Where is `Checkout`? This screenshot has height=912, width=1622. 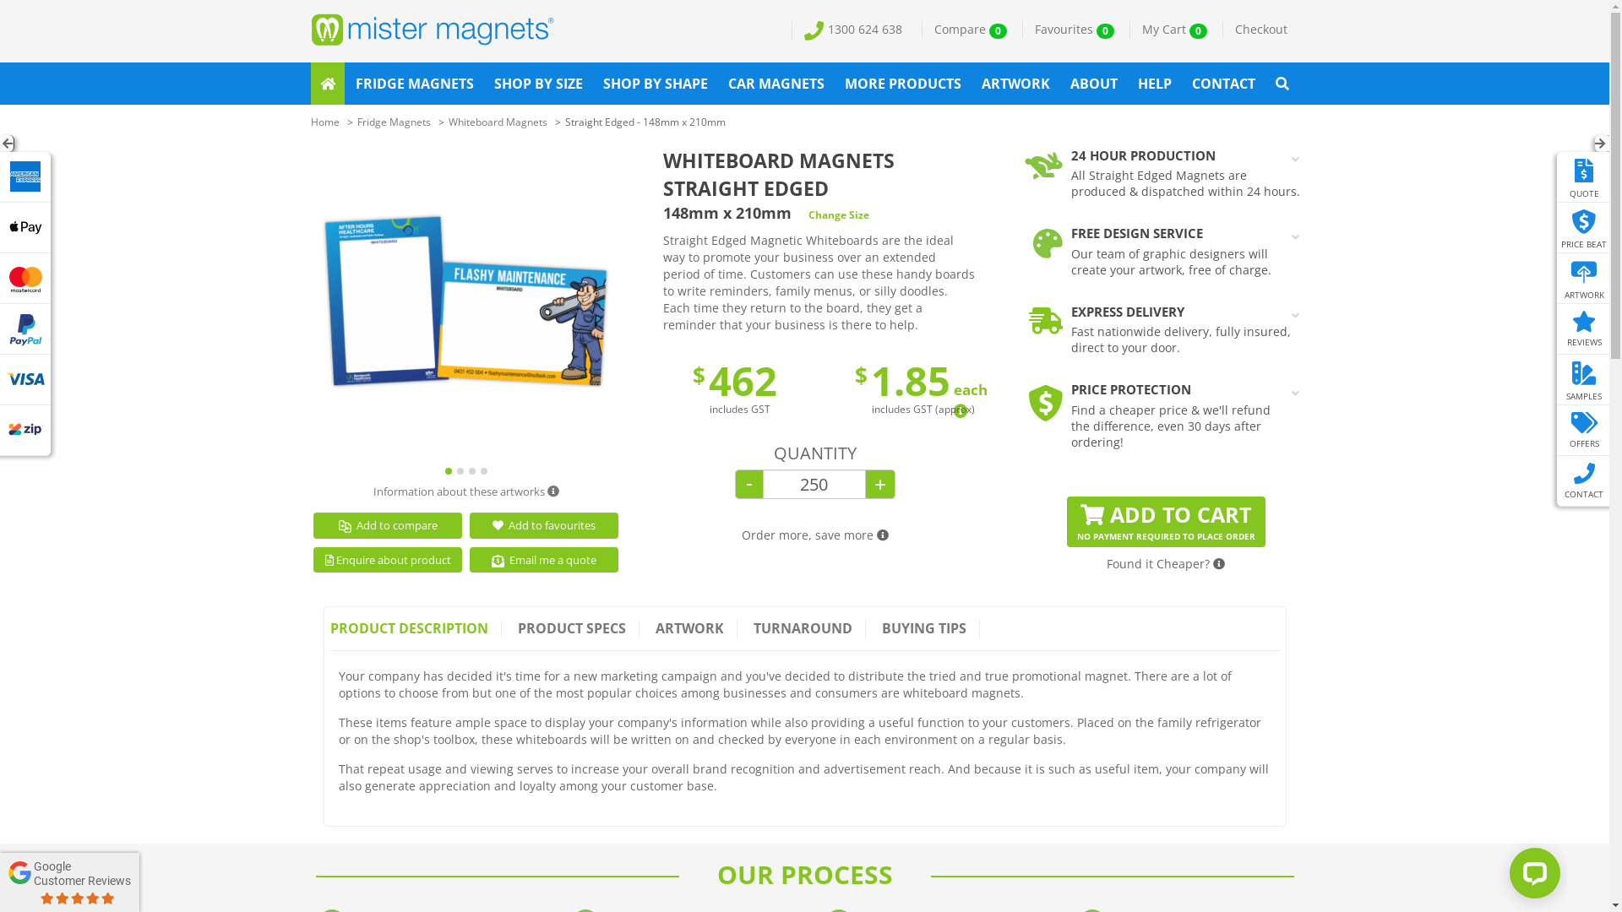 Checkout is located at coordinates (1260, 30).